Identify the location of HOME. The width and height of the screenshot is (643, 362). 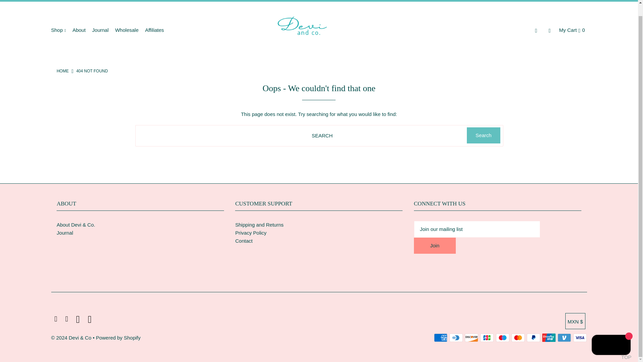
(62, 71).